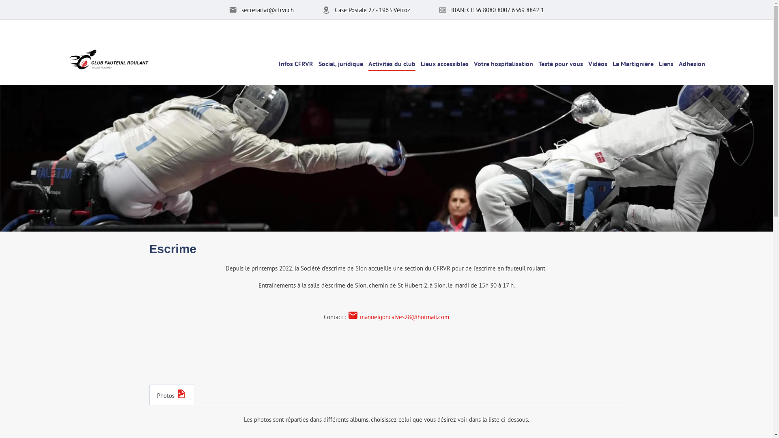  I want to click on Social, juridique, so click(340, 63).